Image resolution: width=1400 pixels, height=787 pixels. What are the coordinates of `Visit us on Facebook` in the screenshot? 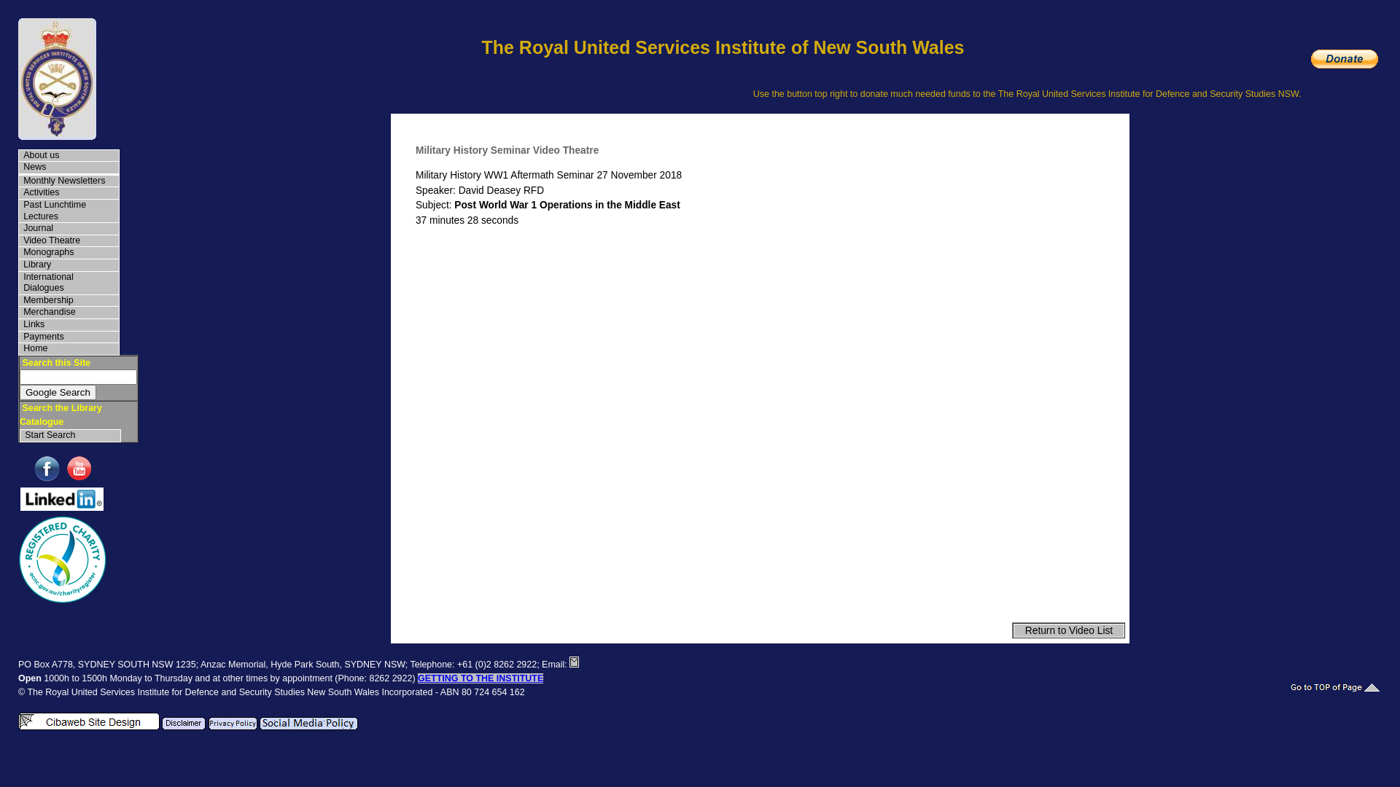 It's located at (49, 469).